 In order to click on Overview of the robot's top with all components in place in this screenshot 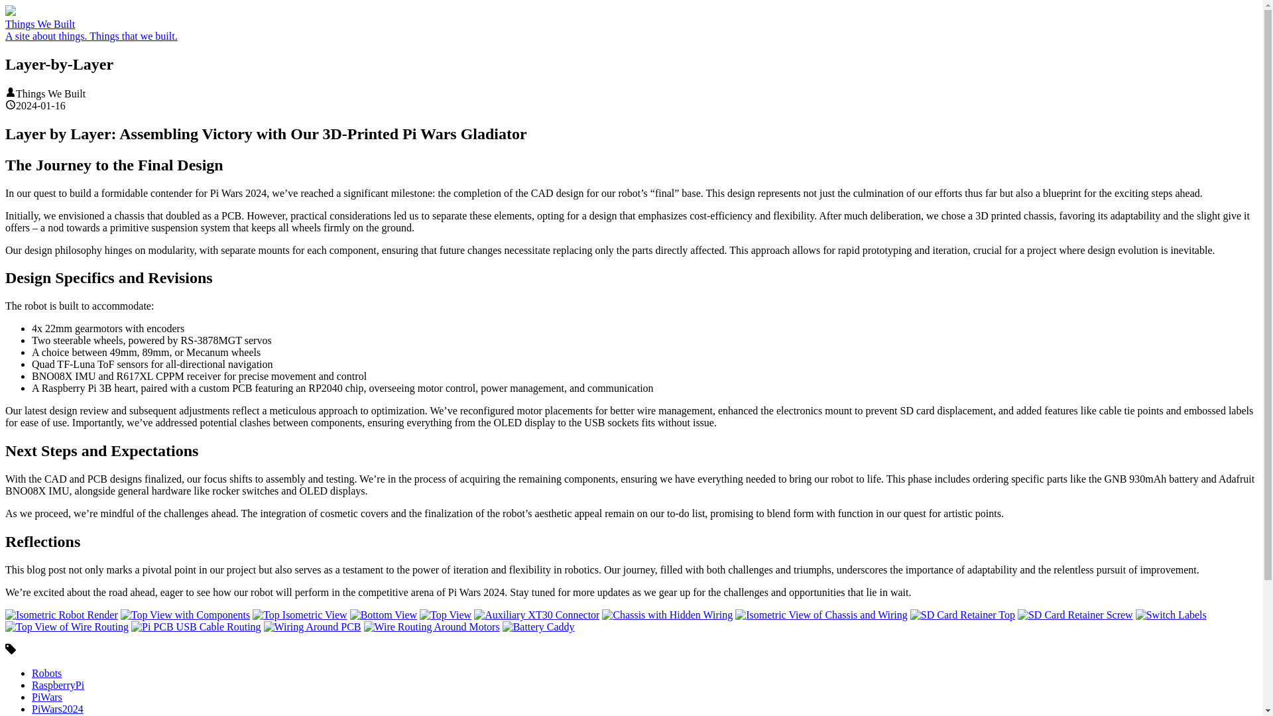, I will do `click(185, 615)`.